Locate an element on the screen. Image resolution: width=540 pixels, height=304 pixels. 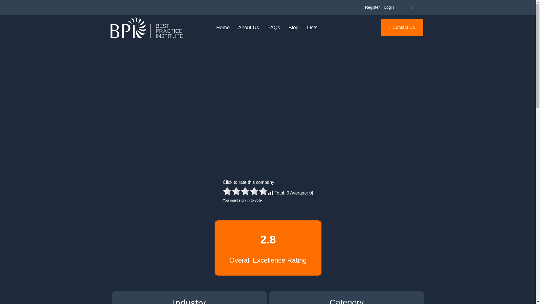
Cart is located at coordinates (412, 7).